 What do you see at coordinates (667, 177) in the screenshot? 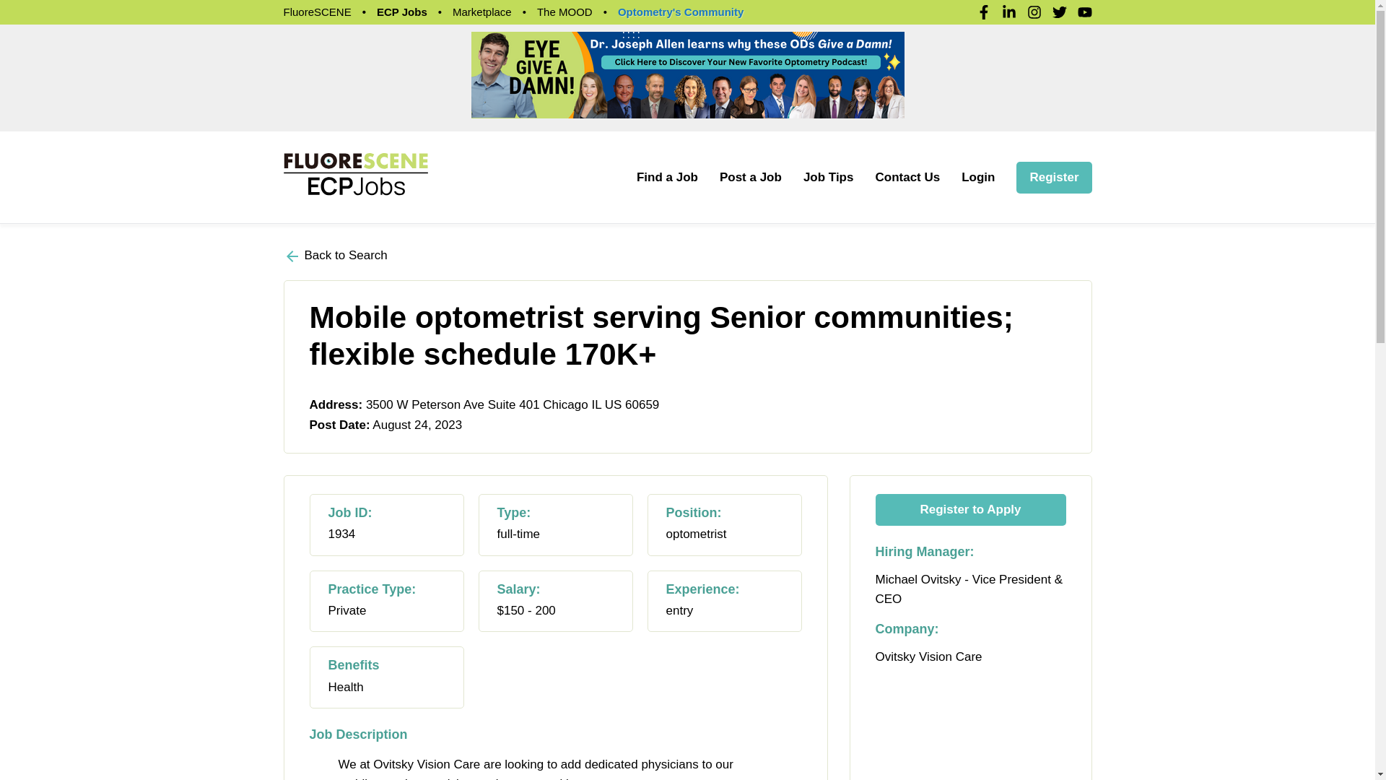
I see `Find a Job` at bounding box center [667, 177].